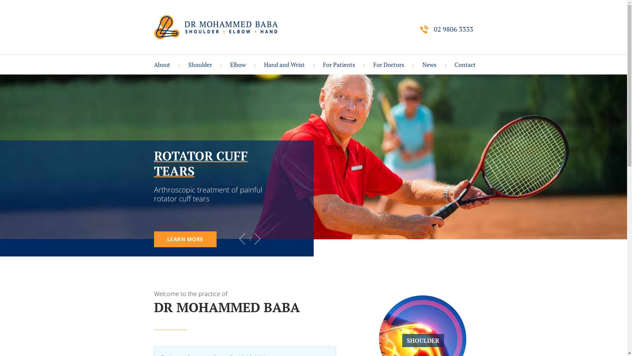 Image resolution: width=632 pixels, height=356 pixels. I want to click on Our Team, so click(190, 111).